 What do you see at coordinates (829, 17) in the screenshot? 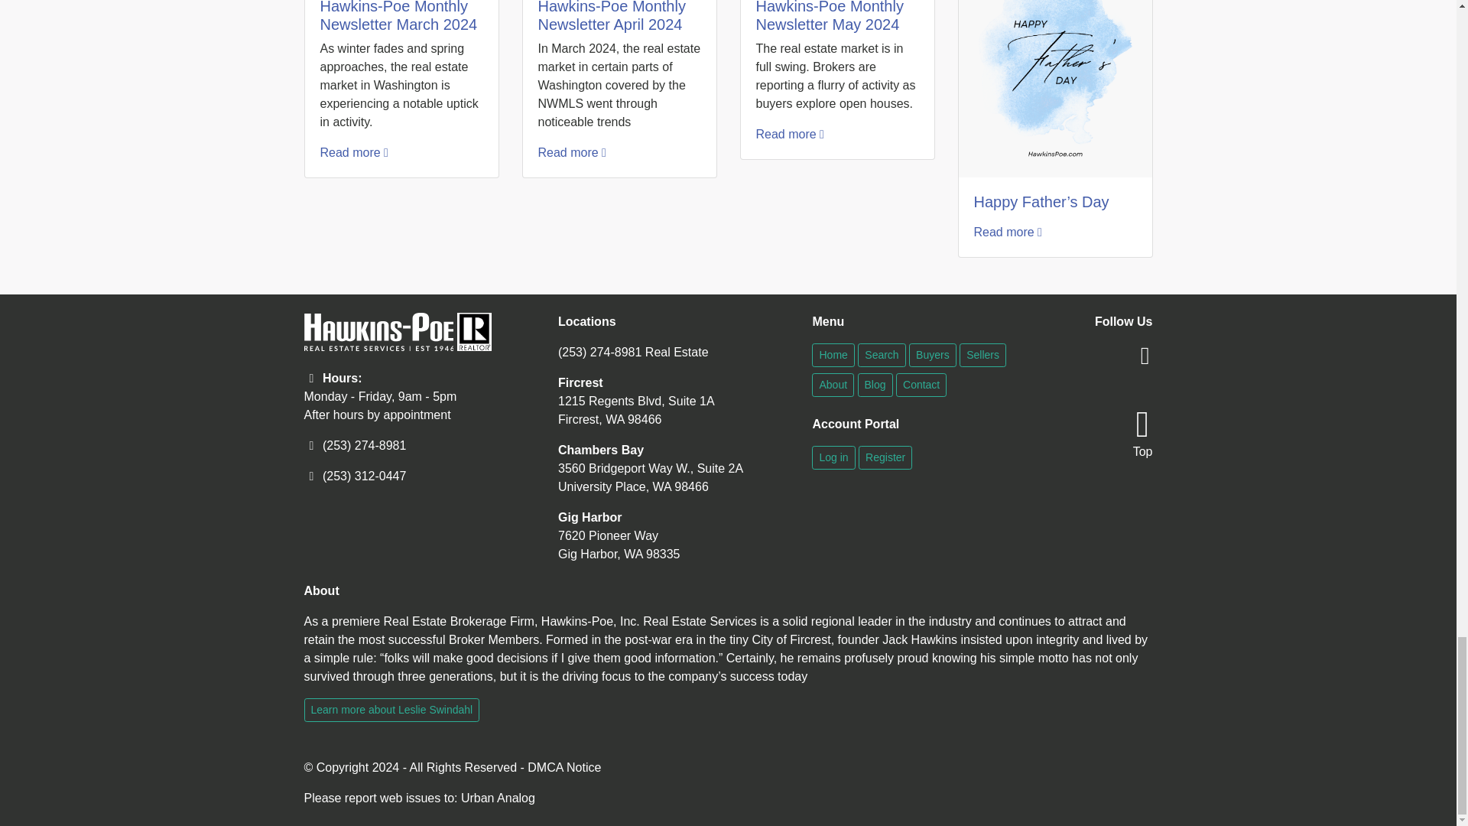
I see `Hawkins-Poe Monthly Newsletter May 2024` at bounding box center [829, 17].